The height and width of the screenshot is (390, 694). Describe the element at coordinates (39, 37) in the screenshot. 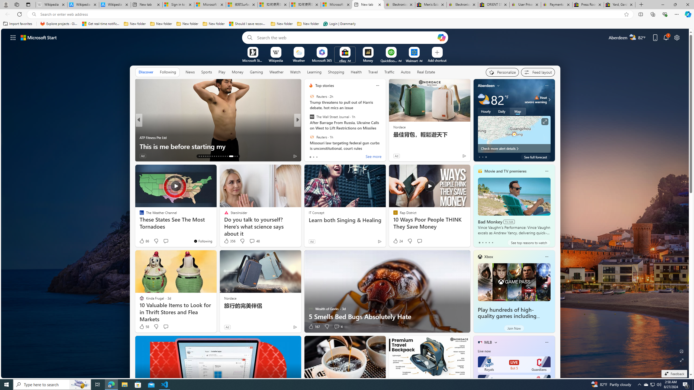

I see `Microsoft start` at that location.